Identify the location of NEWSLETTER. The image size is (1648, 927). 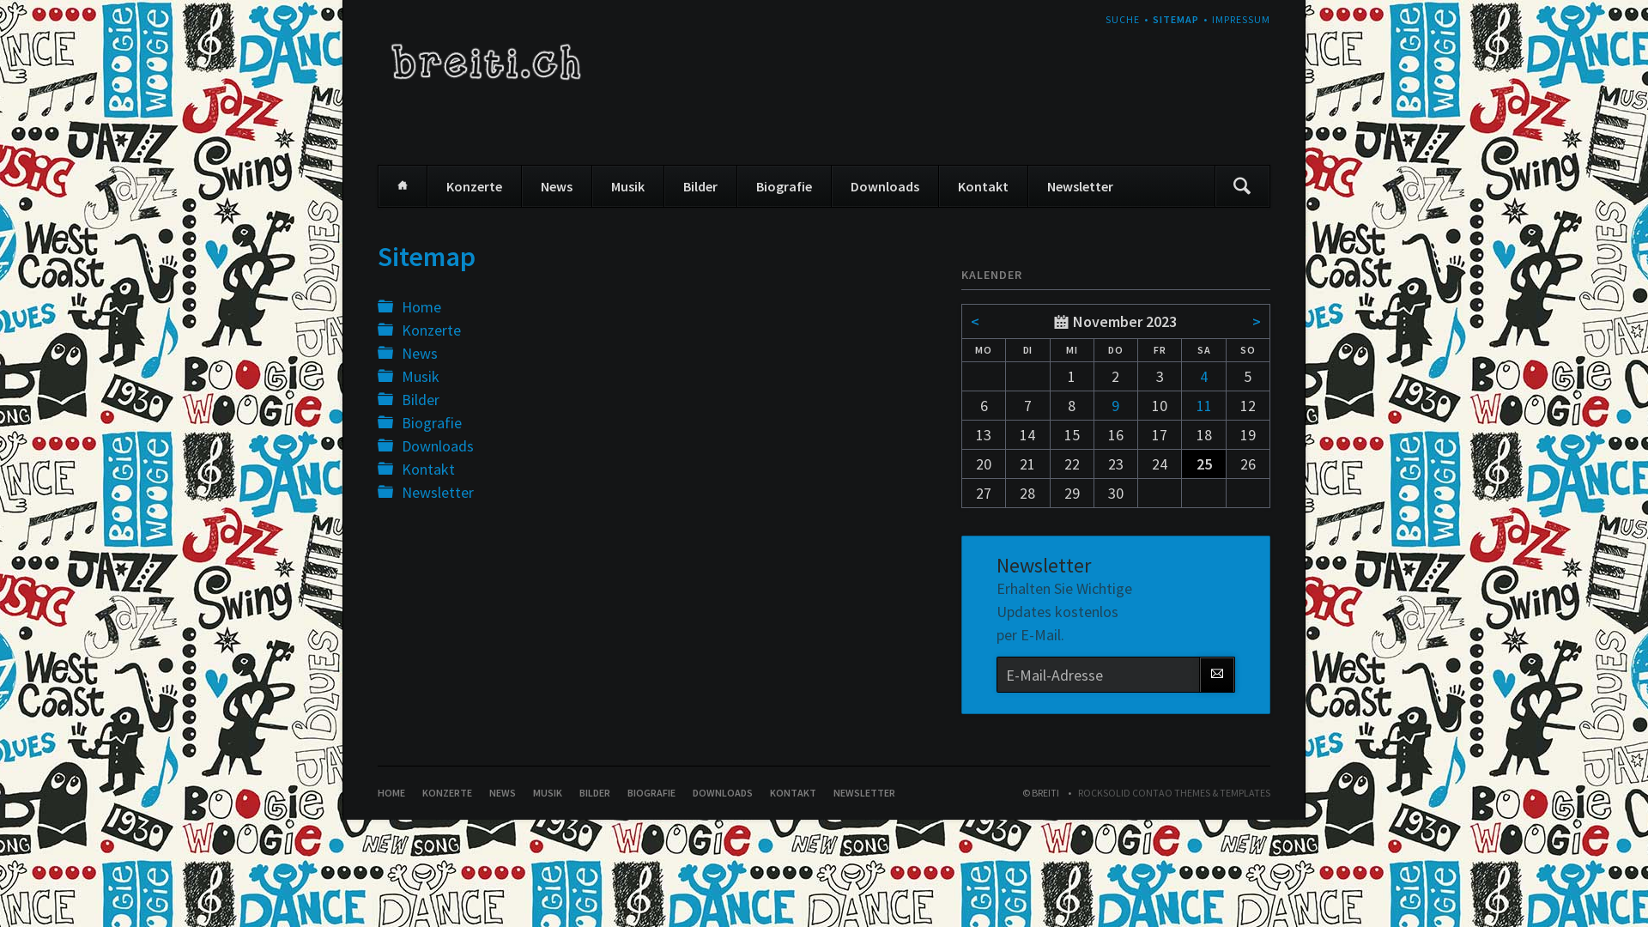
(864, 793).